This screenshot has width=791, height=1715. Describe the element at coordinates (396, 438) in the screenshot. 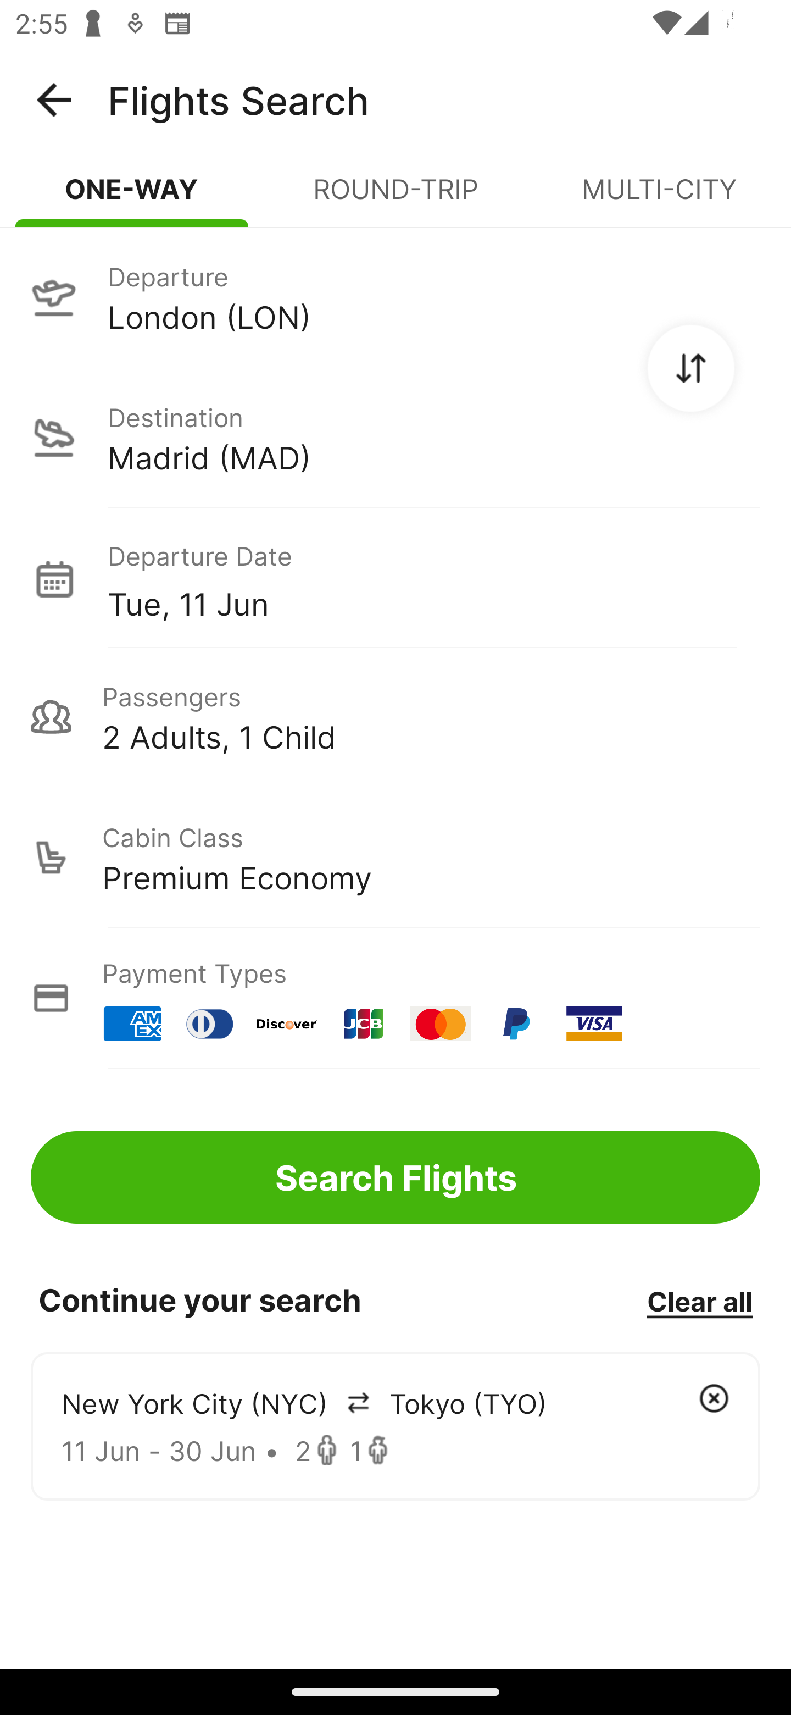

I see `Destination Madrid (MAD)` at that location.